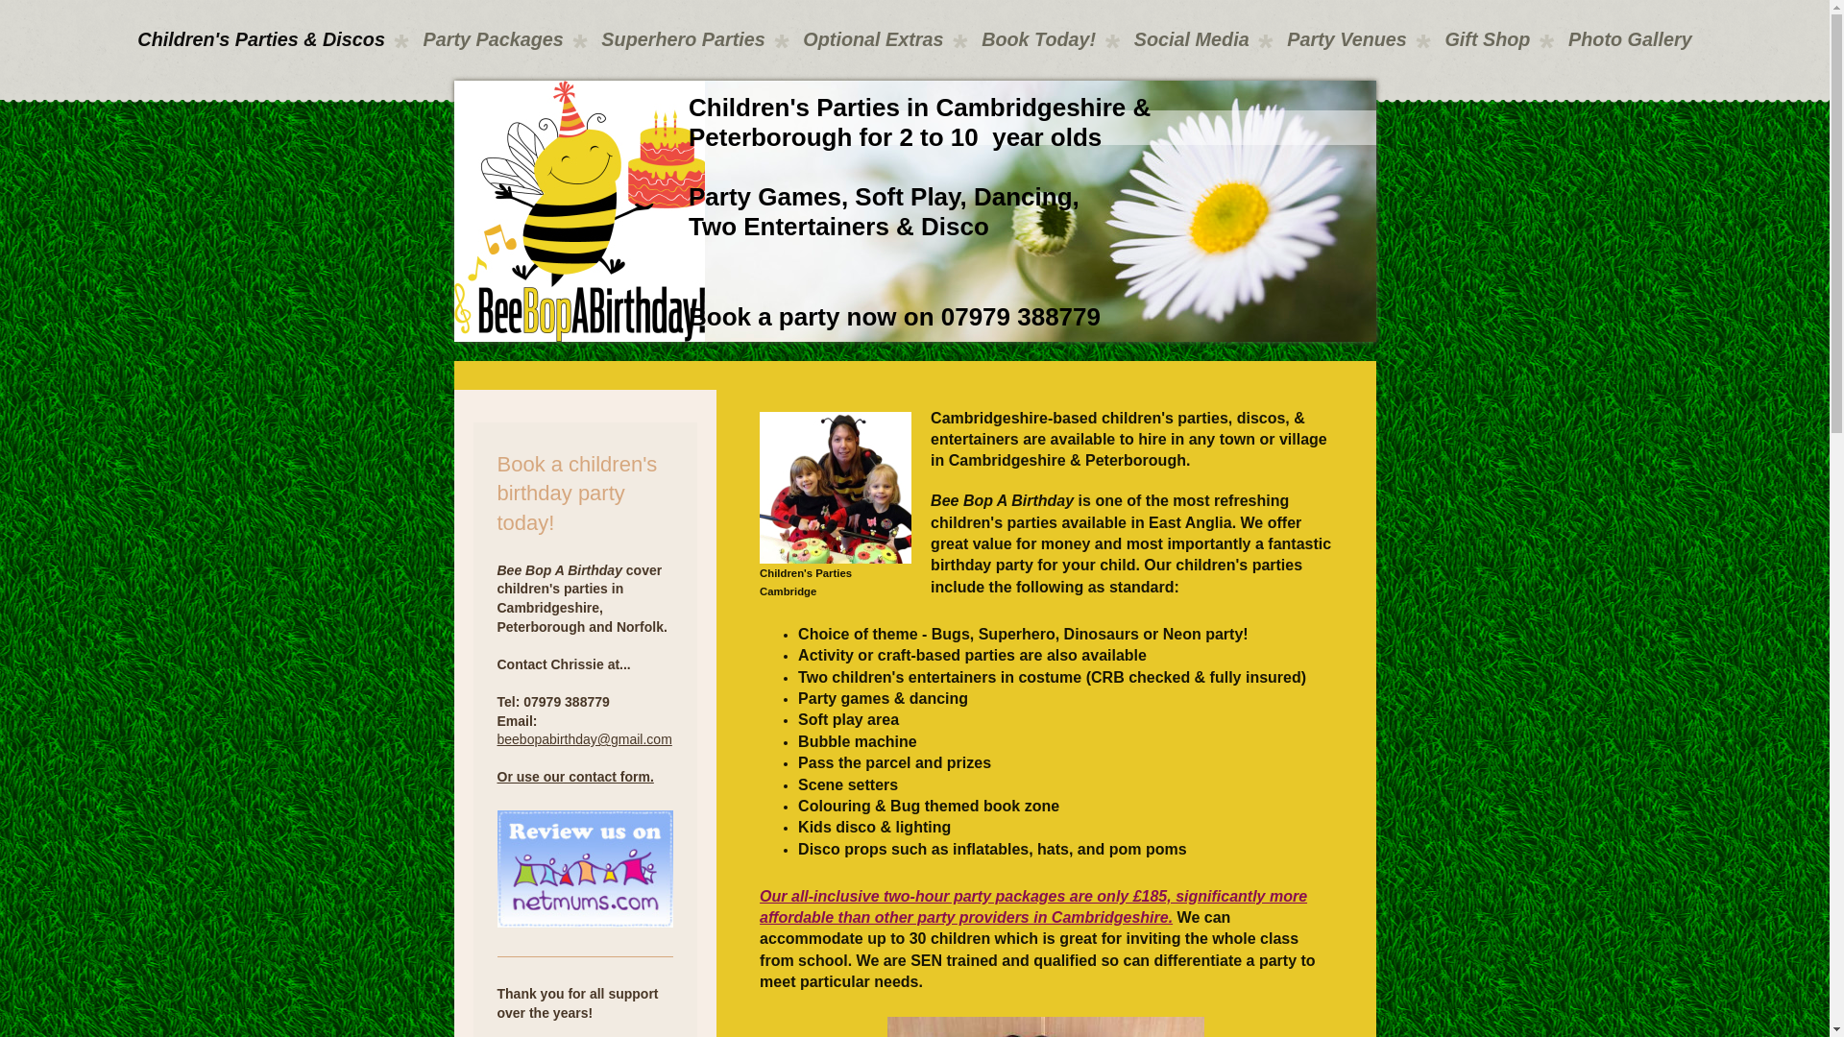  Describe the element at coordinates (576, 776) in the screenshot. I see `Or use our contact form.` at that location.